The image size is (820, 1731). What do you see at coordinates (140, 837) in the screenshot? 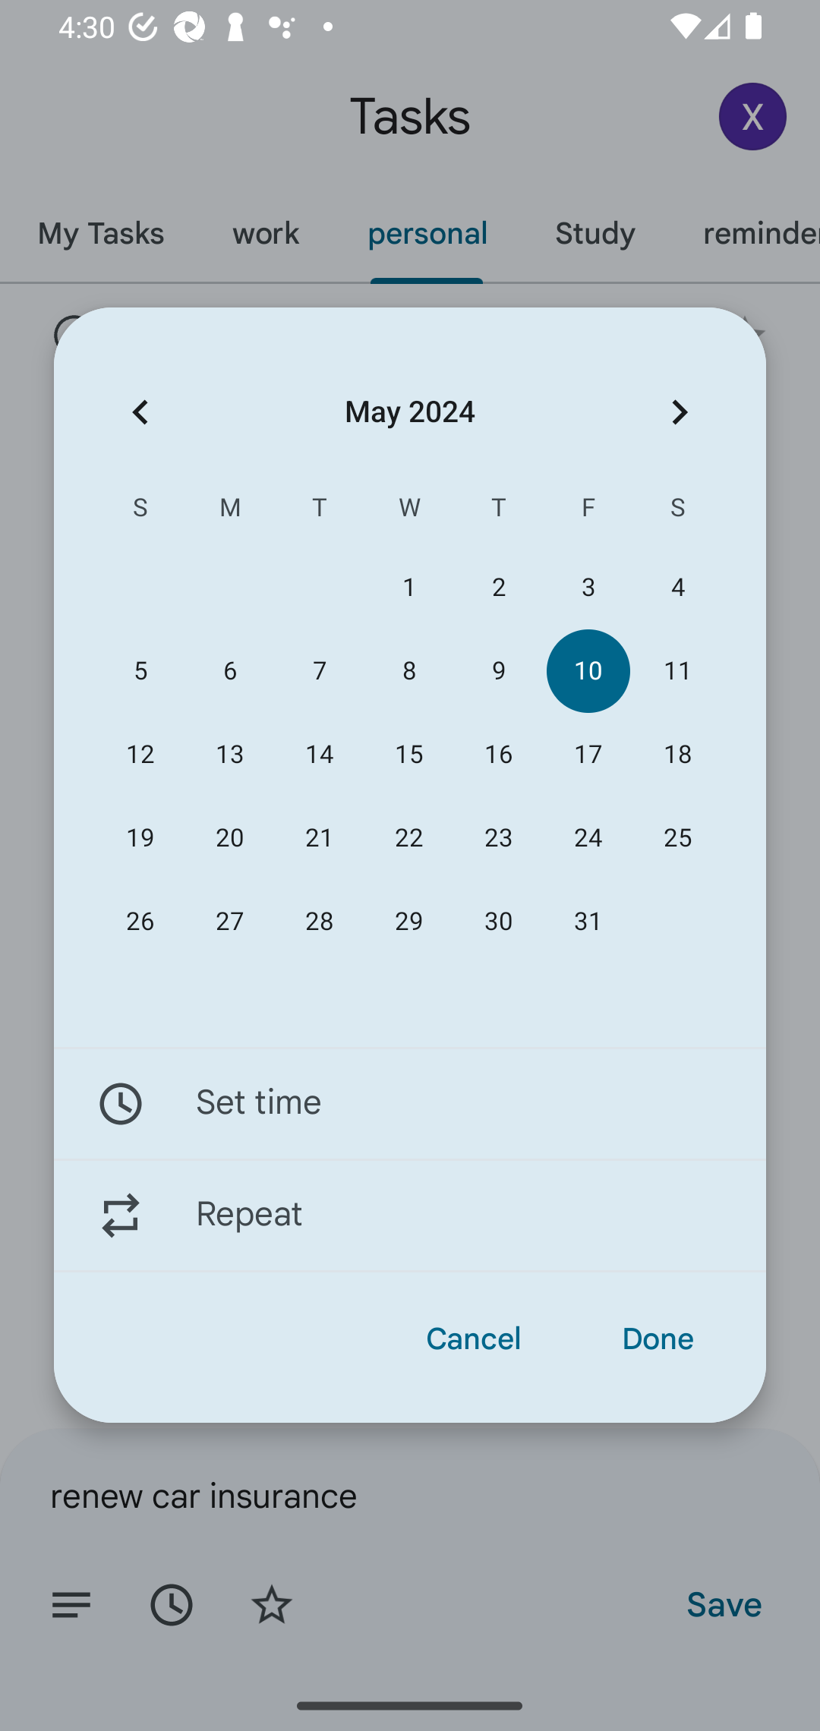
I see `19 19 May 2024` at bounding box center [140, 837].